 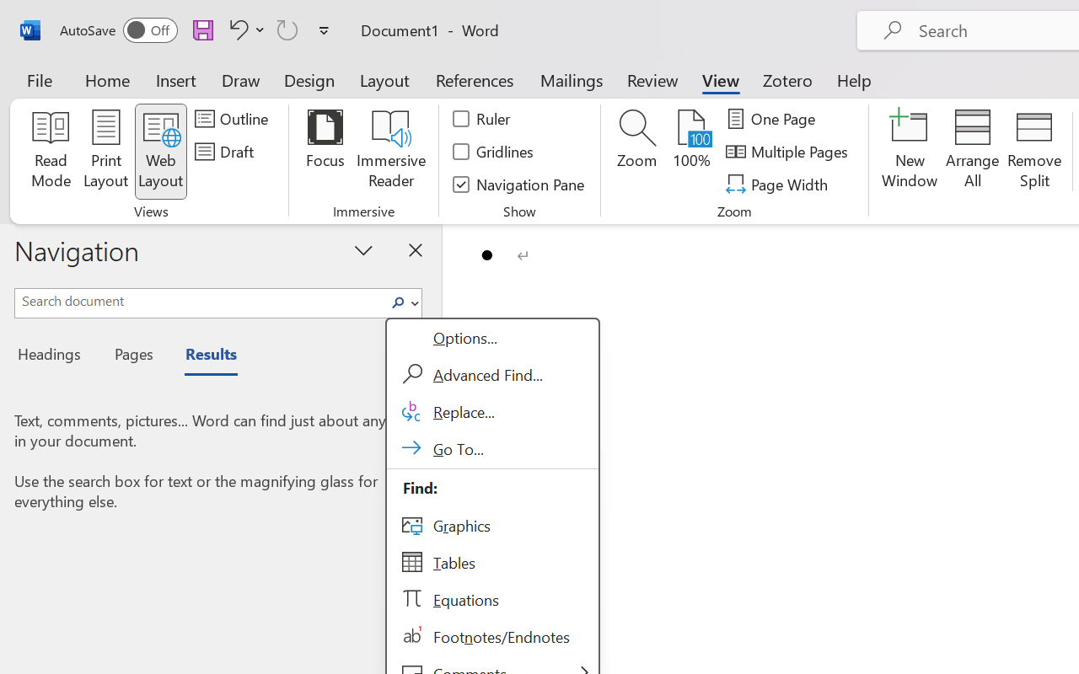 I want to click on Zoom..., so click(x=637, y=152).